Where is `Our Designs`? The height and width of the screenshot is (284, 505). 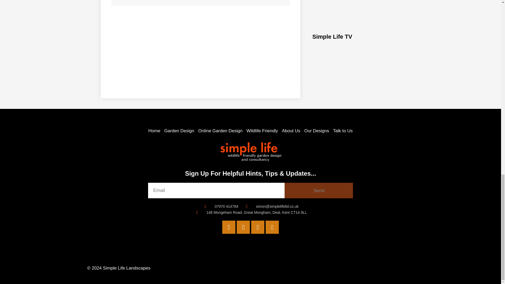 Our Designs is located at coordinates (317, 130).